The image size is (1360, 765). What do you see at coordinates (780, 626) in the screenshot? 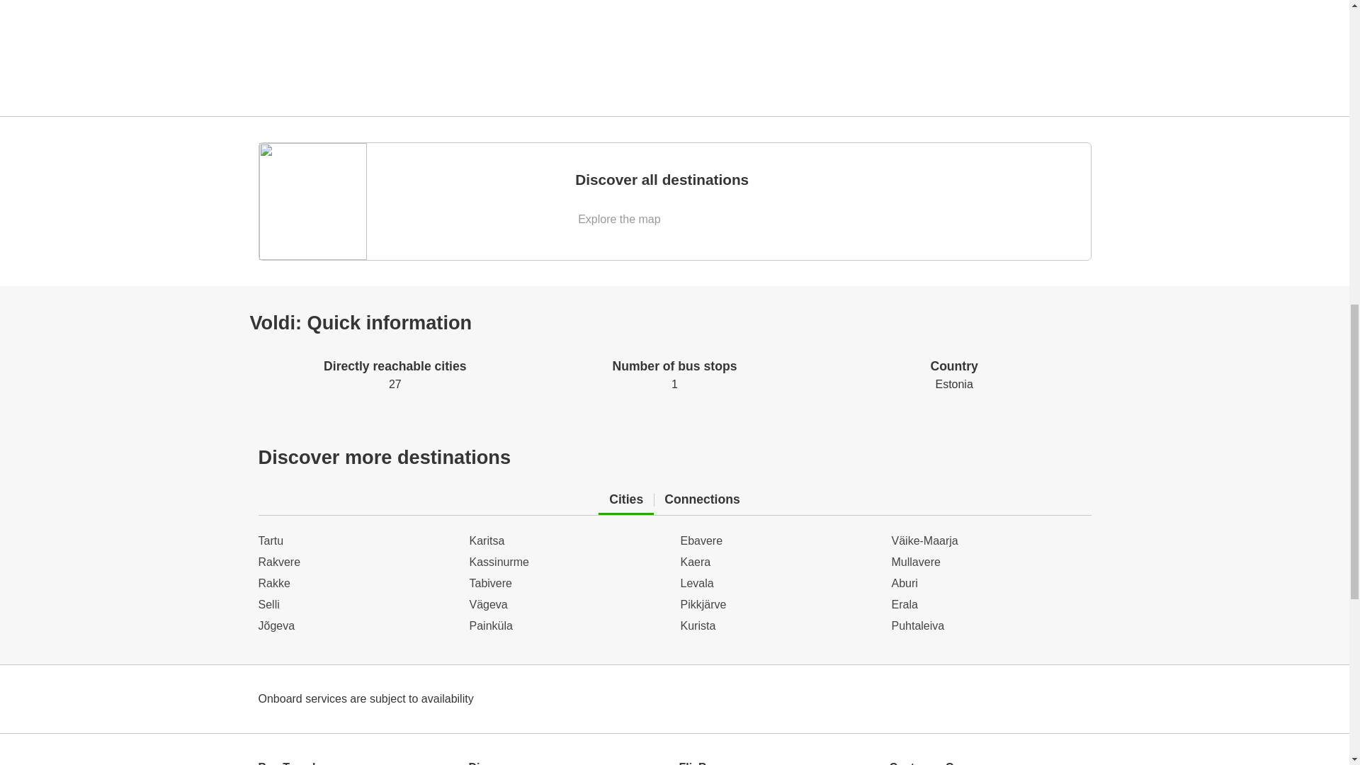
I see `Kaera` at bounding box center [780, 626].